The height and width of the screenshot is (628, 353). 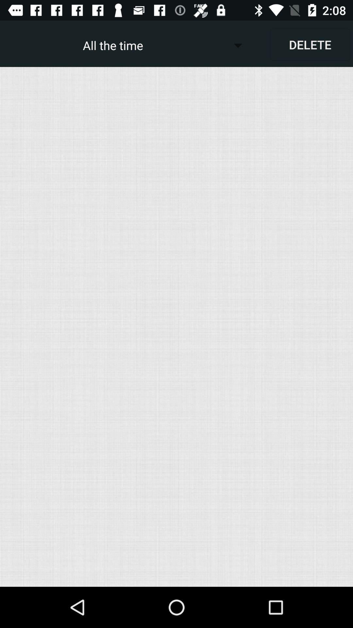 I want to click on launch item to the right of the all the time icon, so click(x=310, y=44).